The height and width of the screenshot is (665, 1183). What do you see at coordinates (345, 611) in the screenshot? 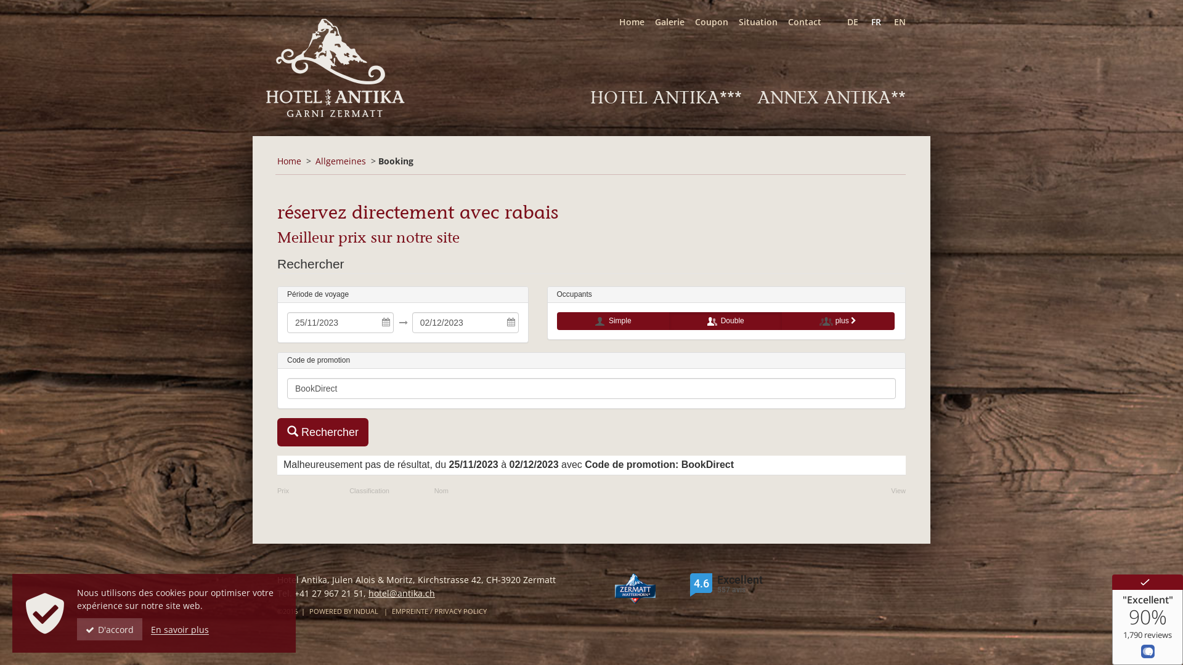
I see `POWERED BY INDUAL` at bounding box center [345, 611].